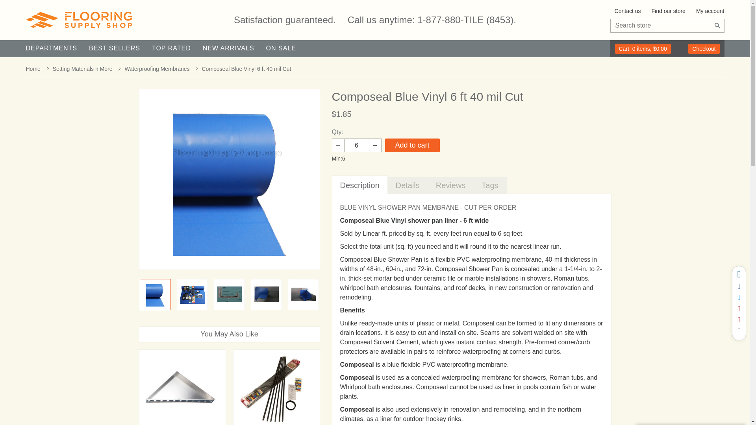 The height and width of the screenshot is (425, 756). Describe the element at coordinates (357, 145) in the screenshot. I see `6` at that location.